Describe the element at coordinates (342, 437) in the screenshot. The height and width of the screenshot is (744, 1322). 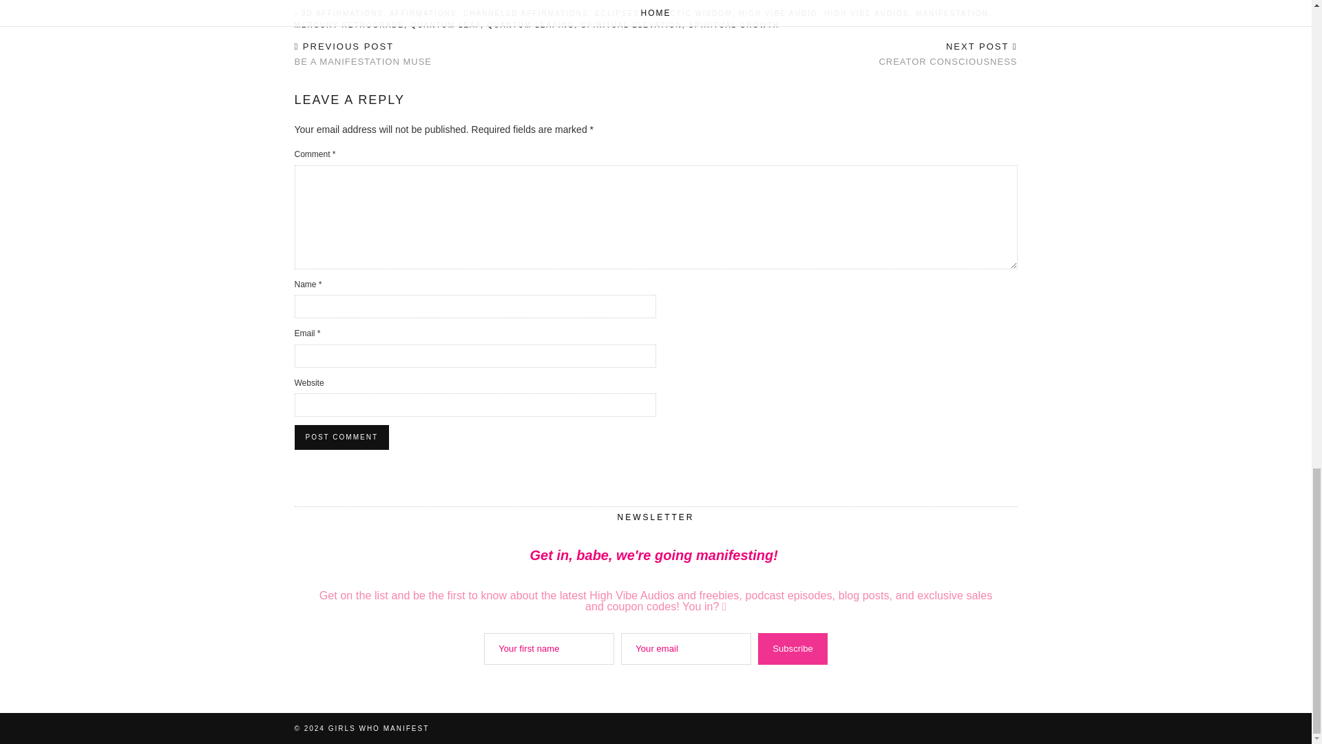
I see `Post Comment` at that location.